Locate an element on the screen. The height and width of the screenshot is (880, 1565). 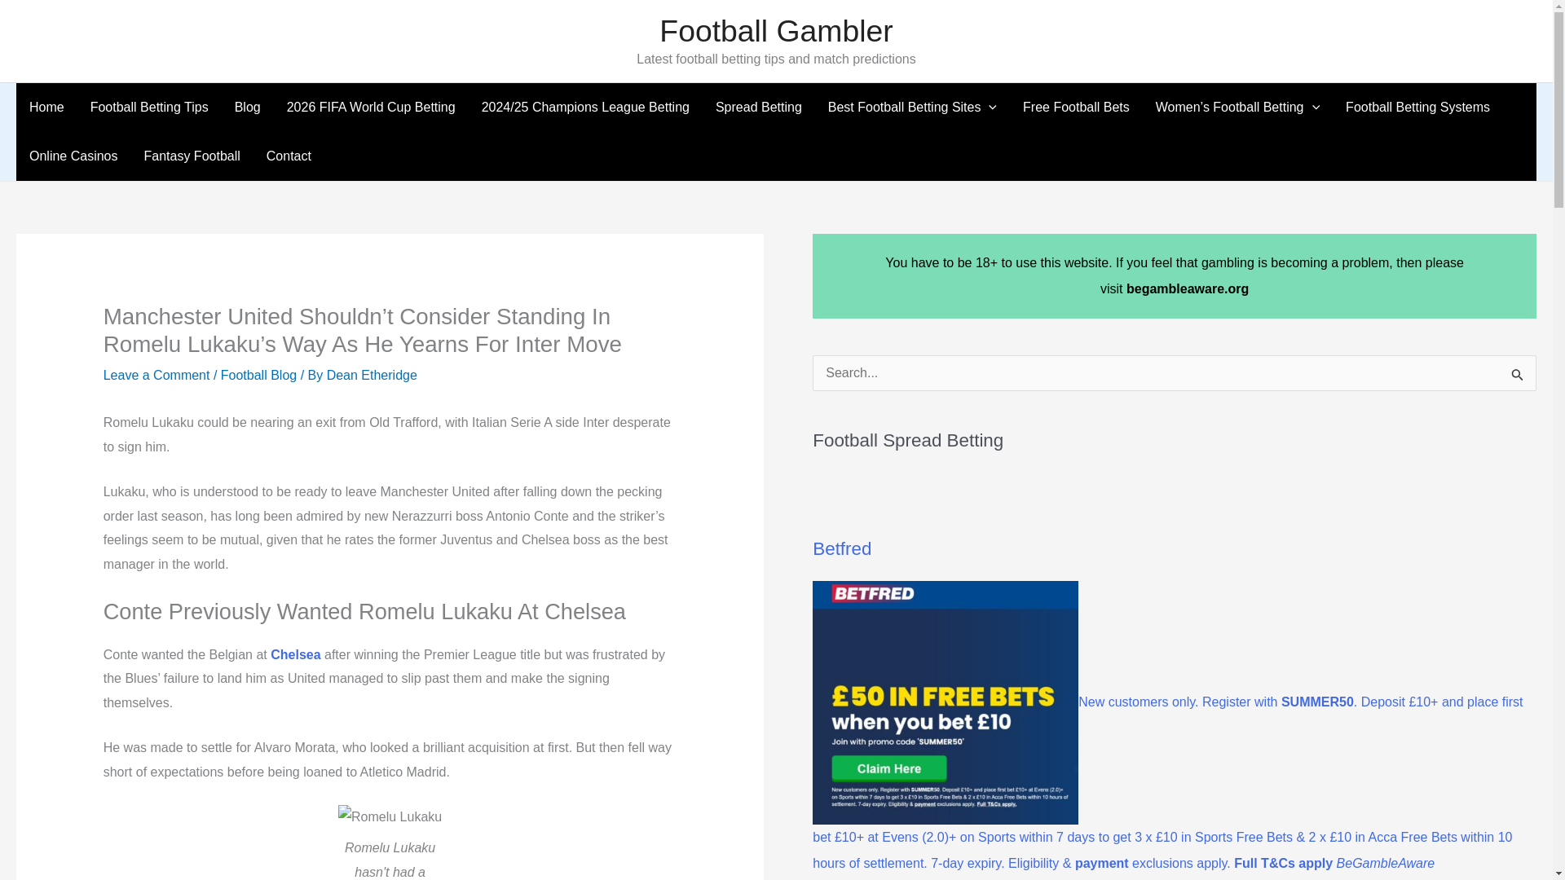
Betfred Welcome Bonus is located at coordinates (945, 702).